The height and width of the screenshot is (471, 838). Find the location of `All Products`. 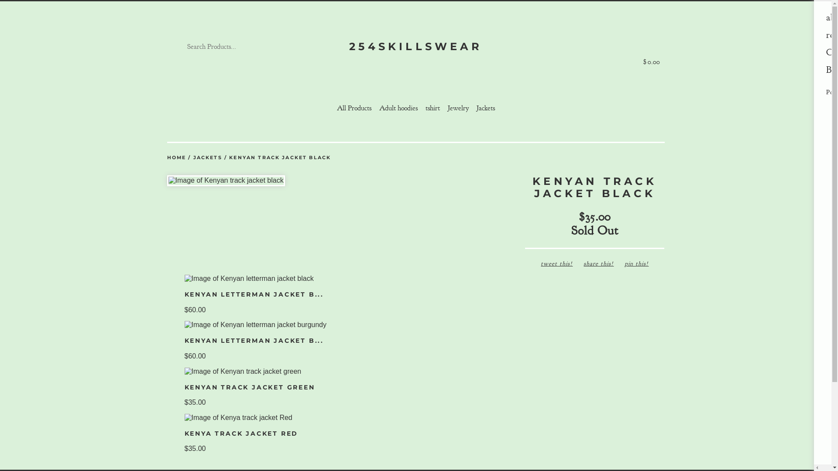

All Products is located at coordinates (354, 108).